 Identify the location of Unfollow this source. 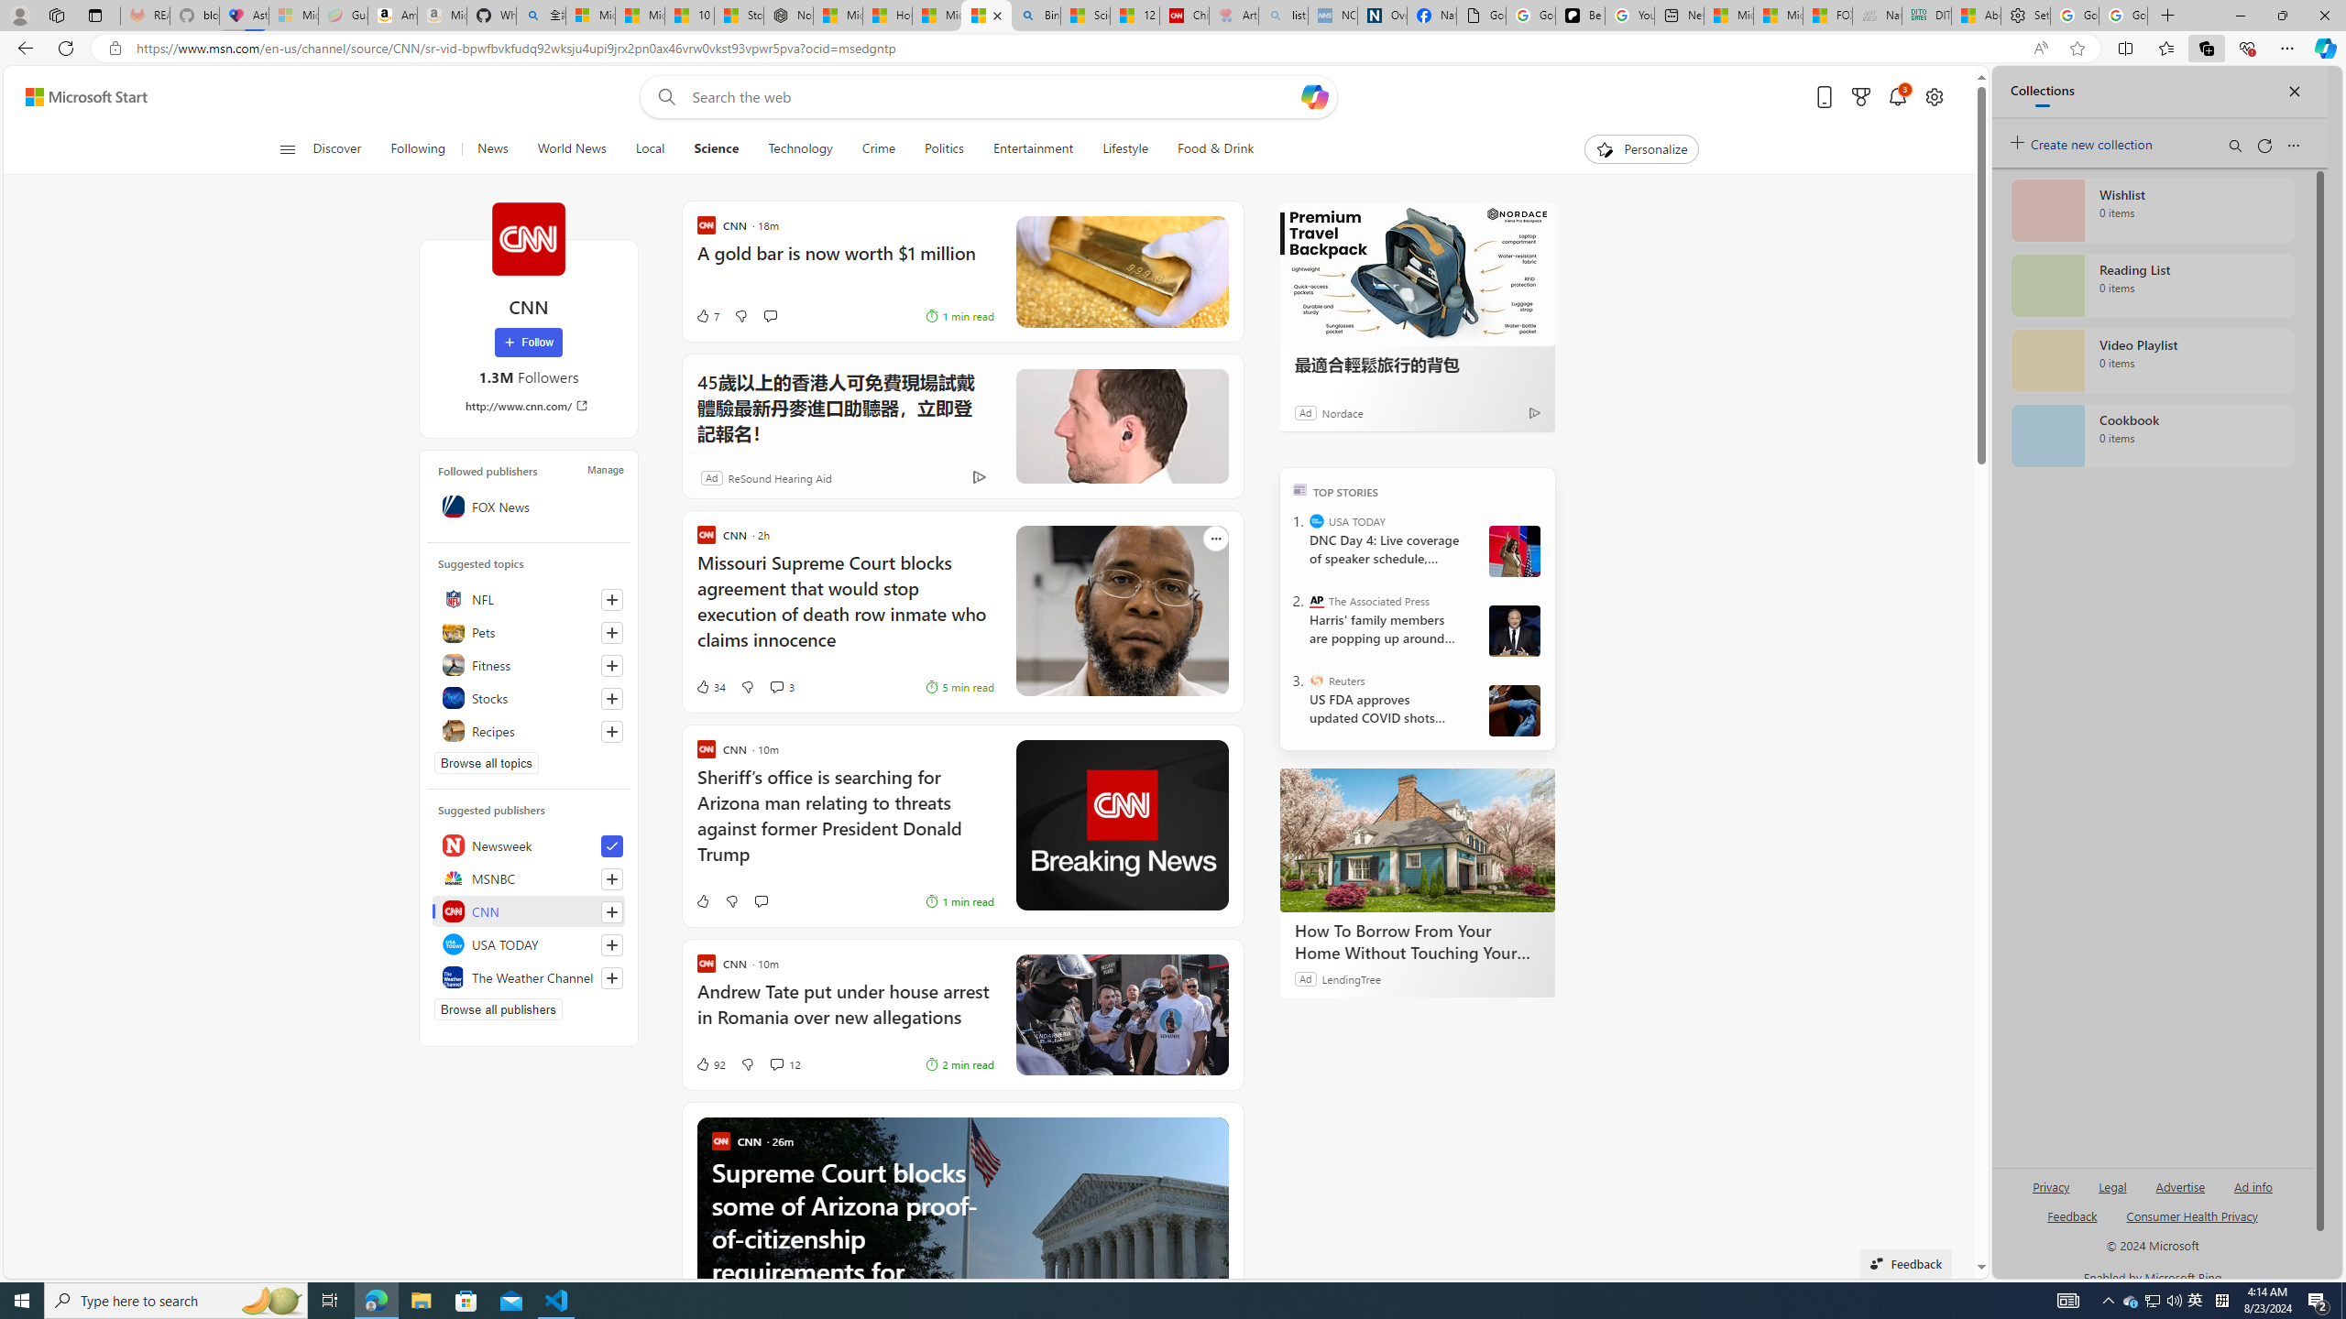
(612, 846).